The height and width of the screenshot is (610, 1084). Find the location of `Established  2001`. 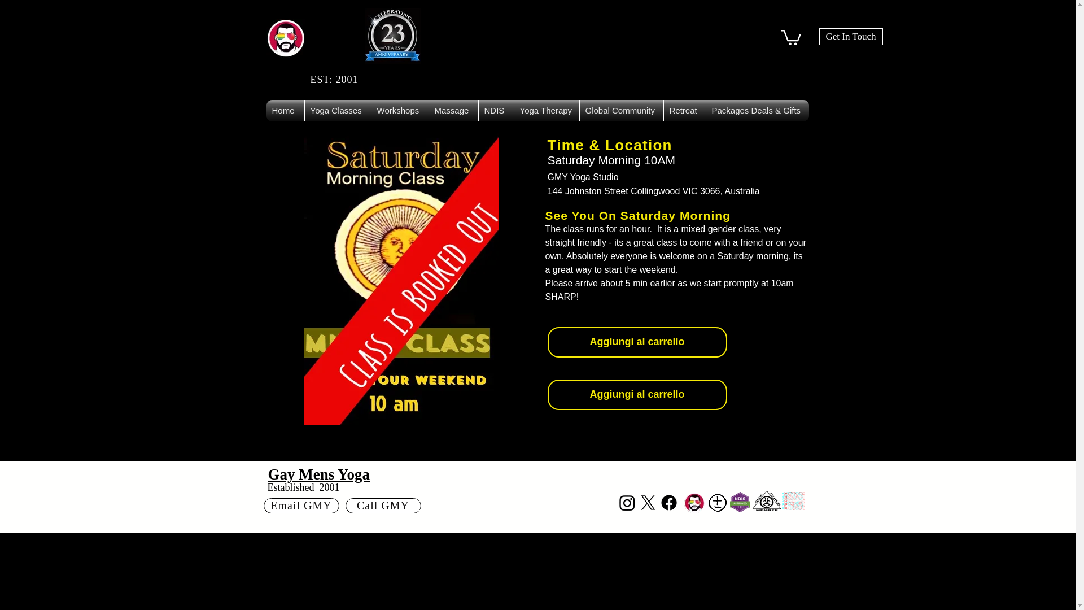

Established  2001 is located at coordinates (304, 487).